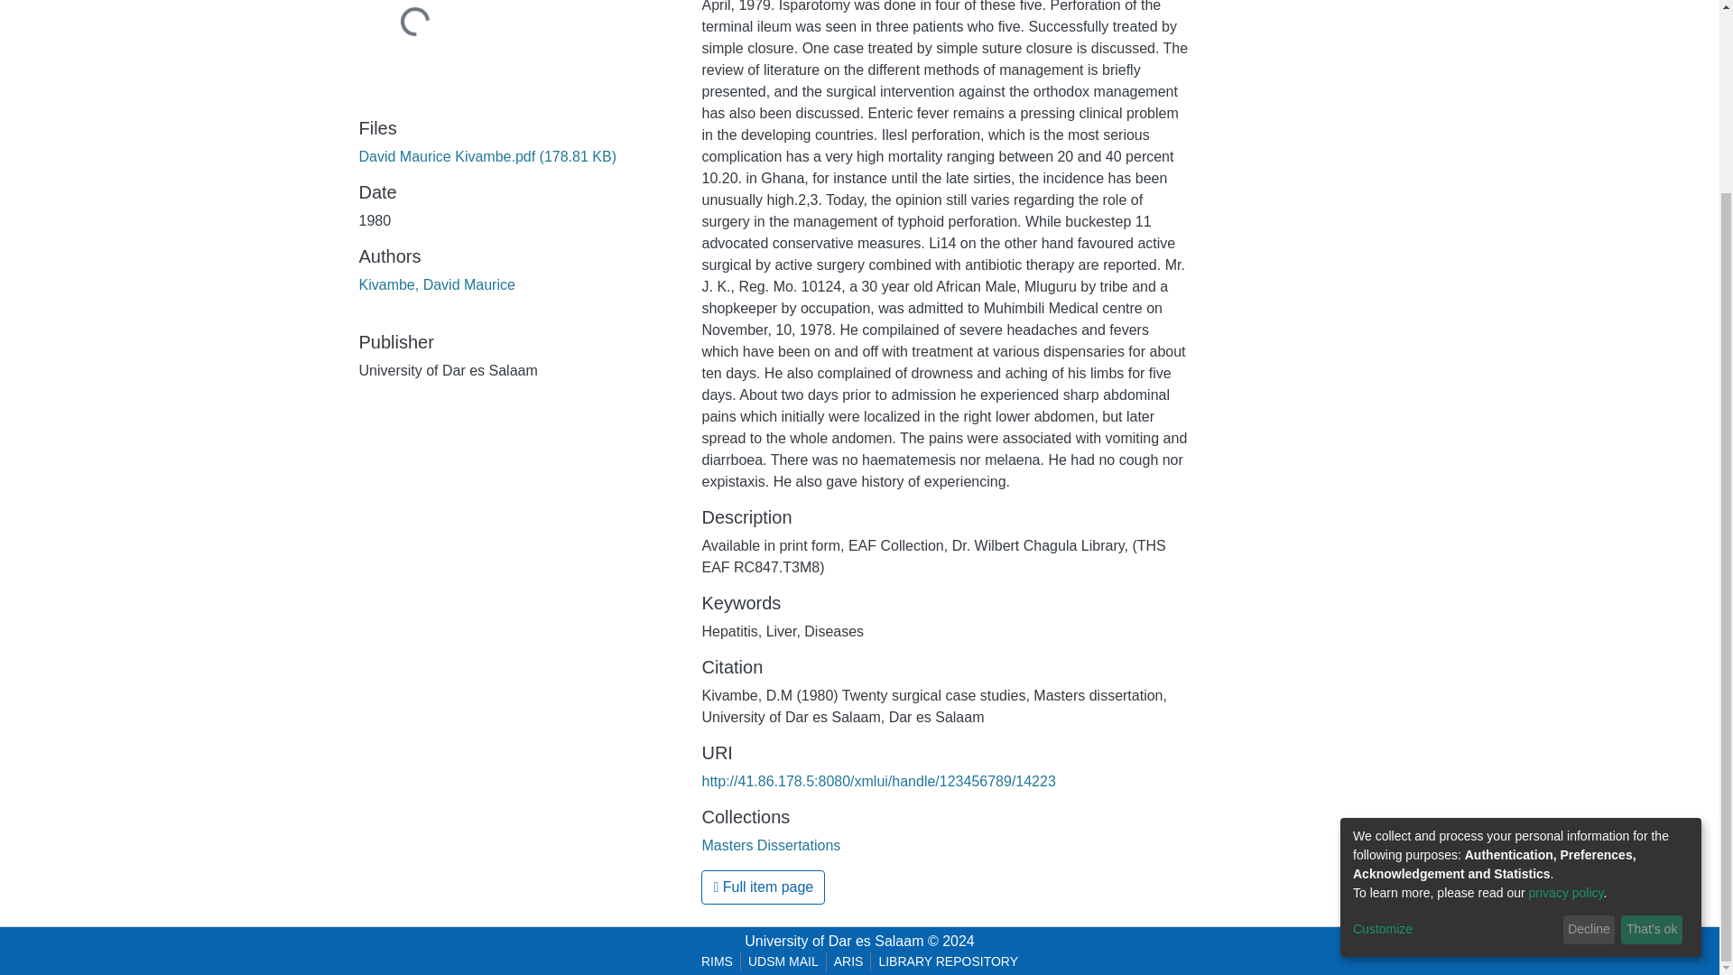  What do you see at coordinates (848, 961) in the screenshot?
I see `ARIS` at bounding box center [848, 961].